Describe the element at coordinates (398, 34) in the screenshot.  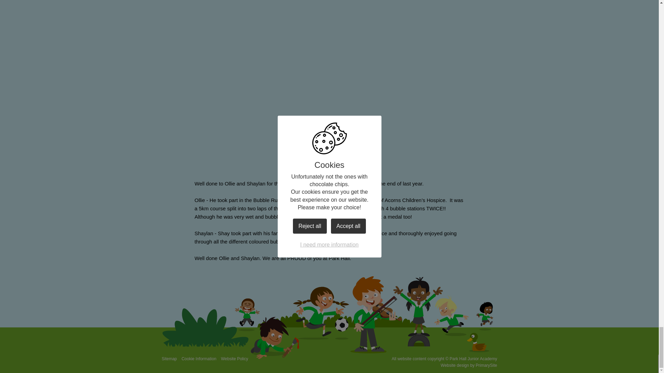
I see `View large version of image` at that location.